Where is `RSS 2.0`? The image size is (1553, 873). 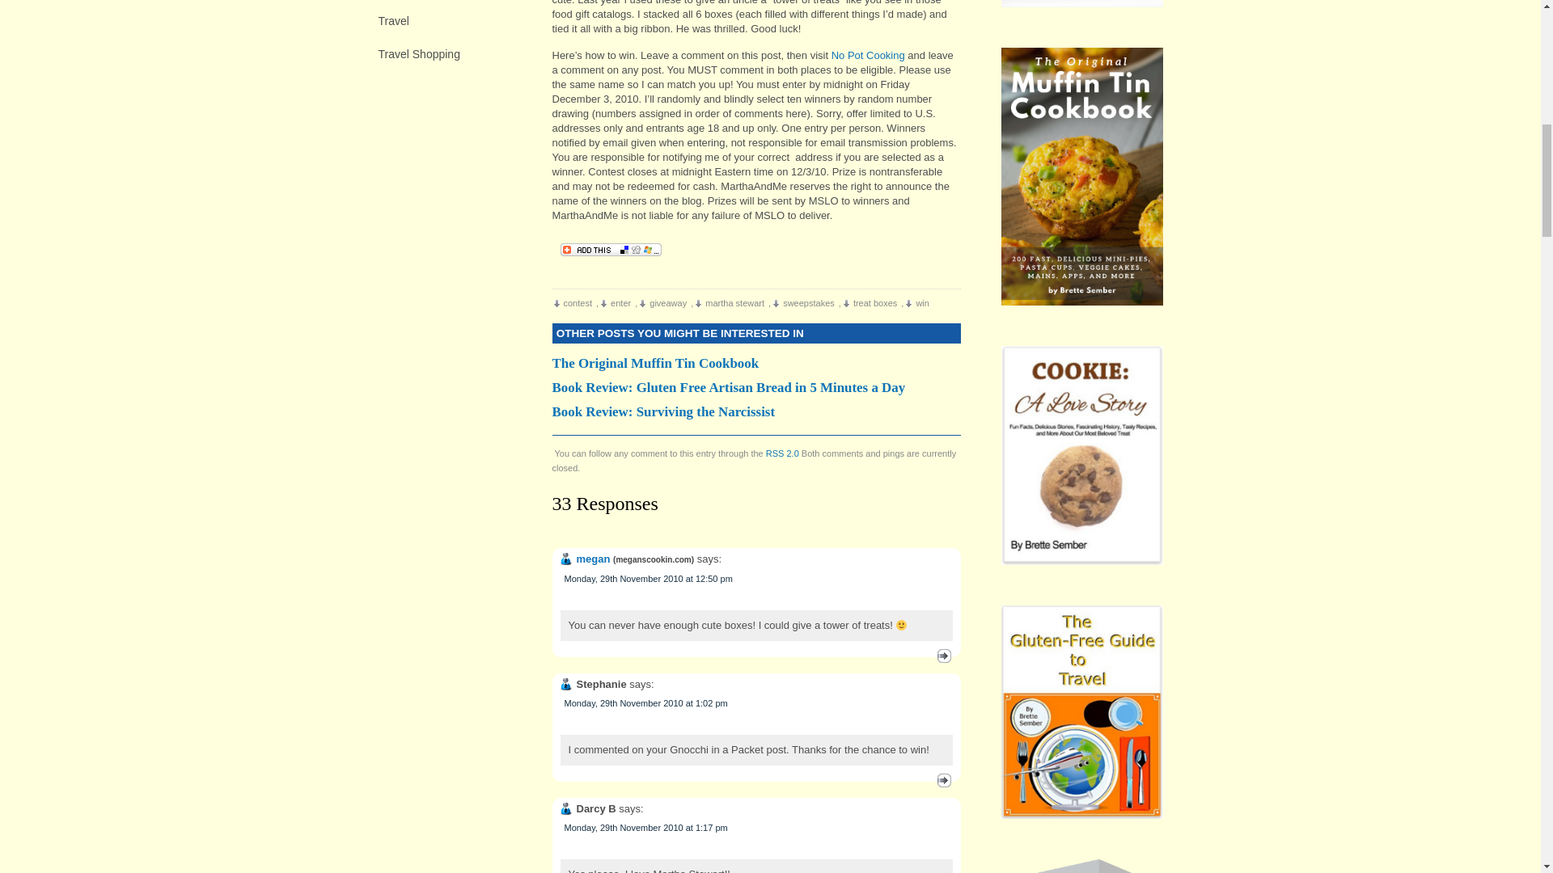
RSS 2.0 is located at coordinates (782, 453).